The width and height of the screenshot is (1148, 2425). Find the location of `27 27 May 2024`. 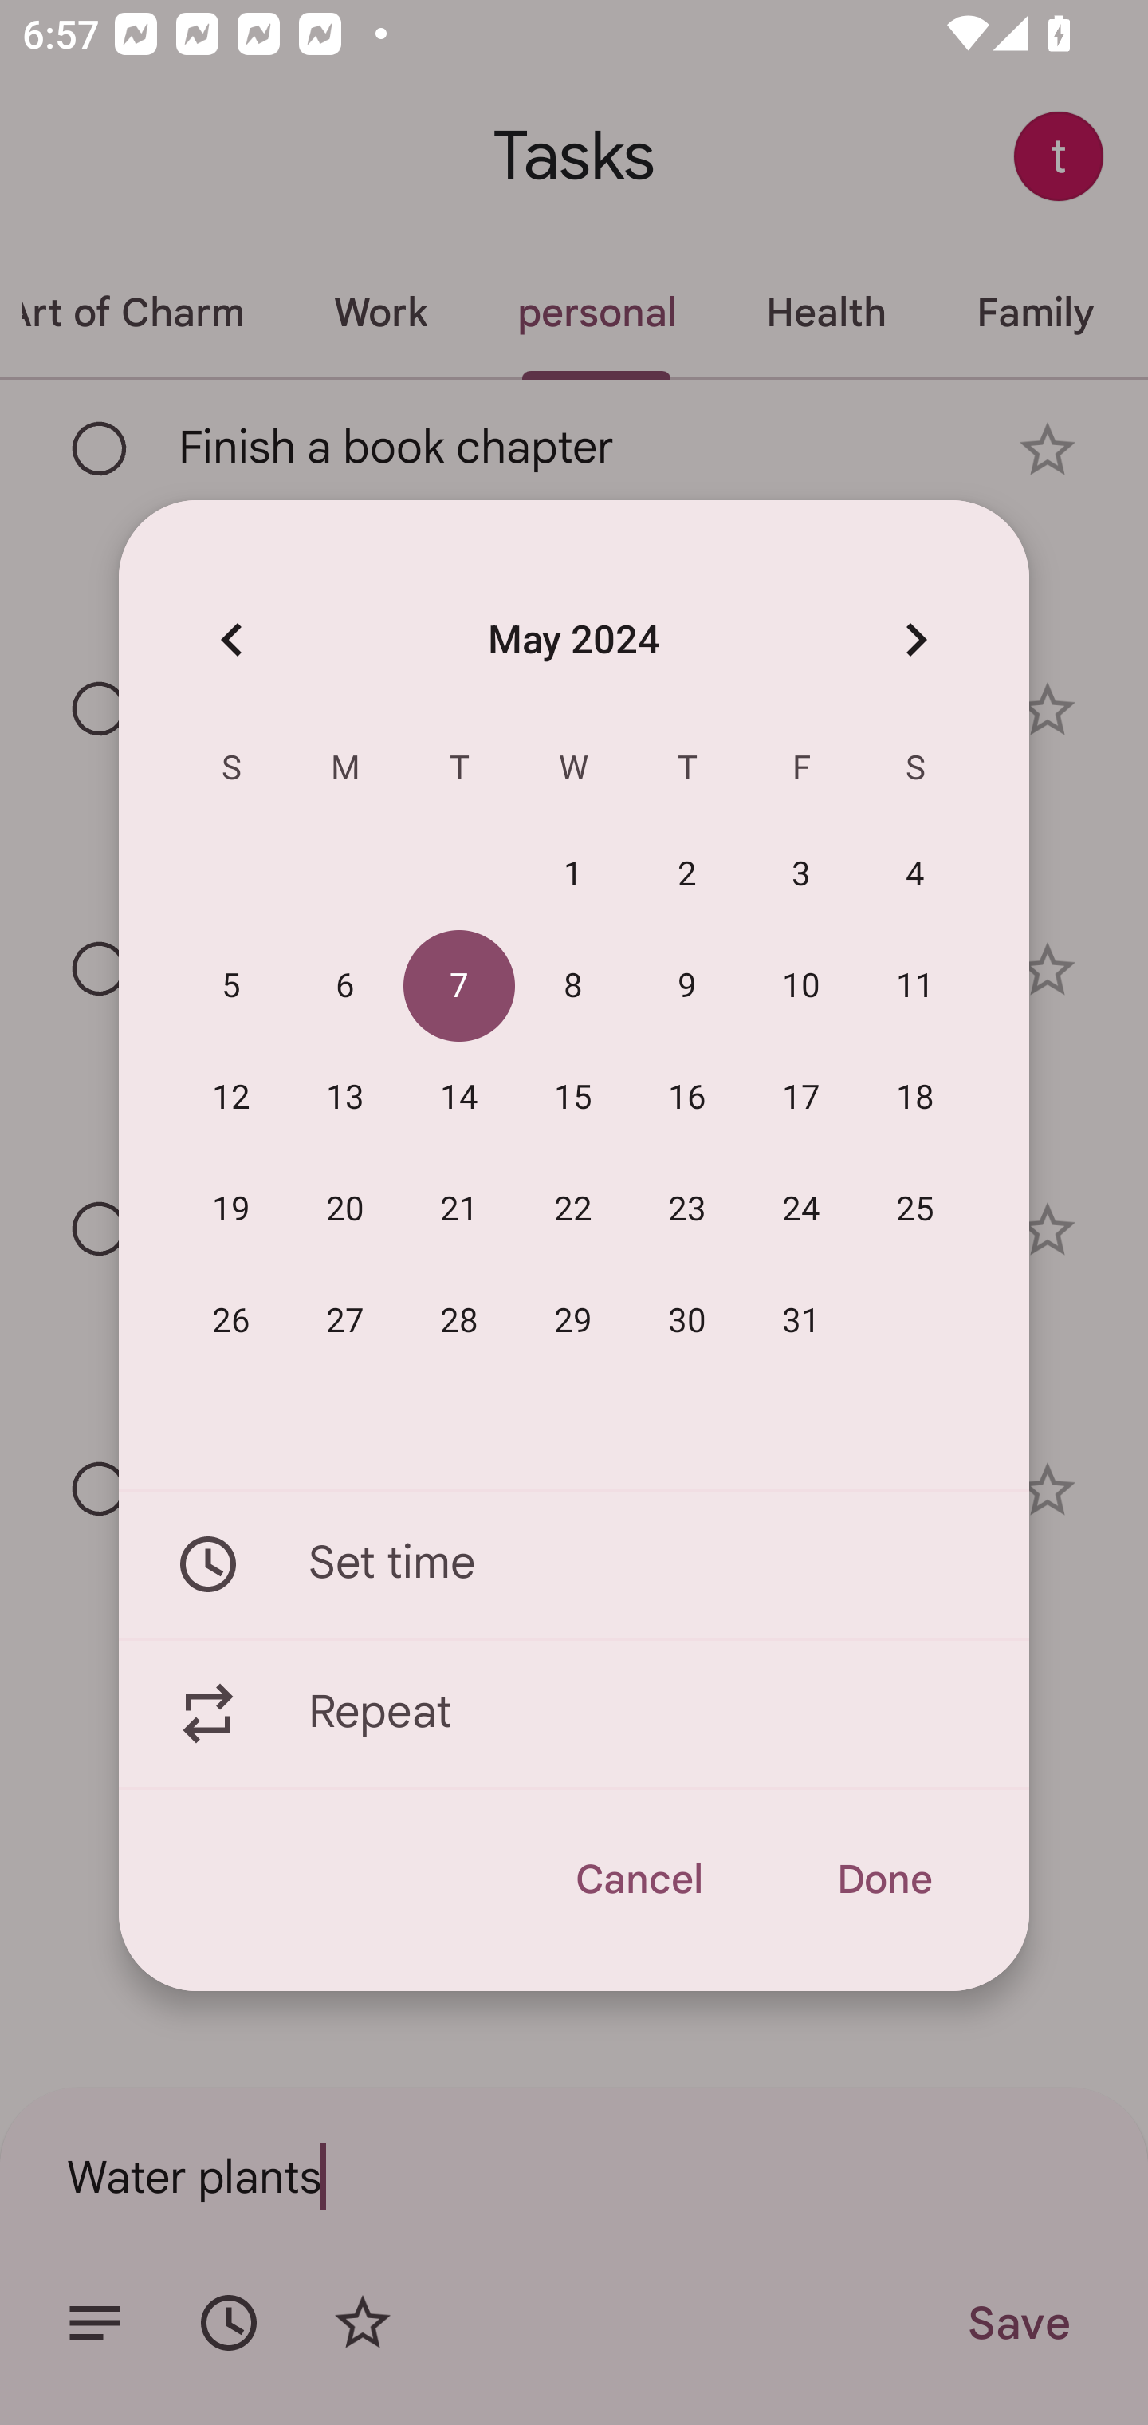

27 27 May 2024 is located at coordinates (345, 1321).